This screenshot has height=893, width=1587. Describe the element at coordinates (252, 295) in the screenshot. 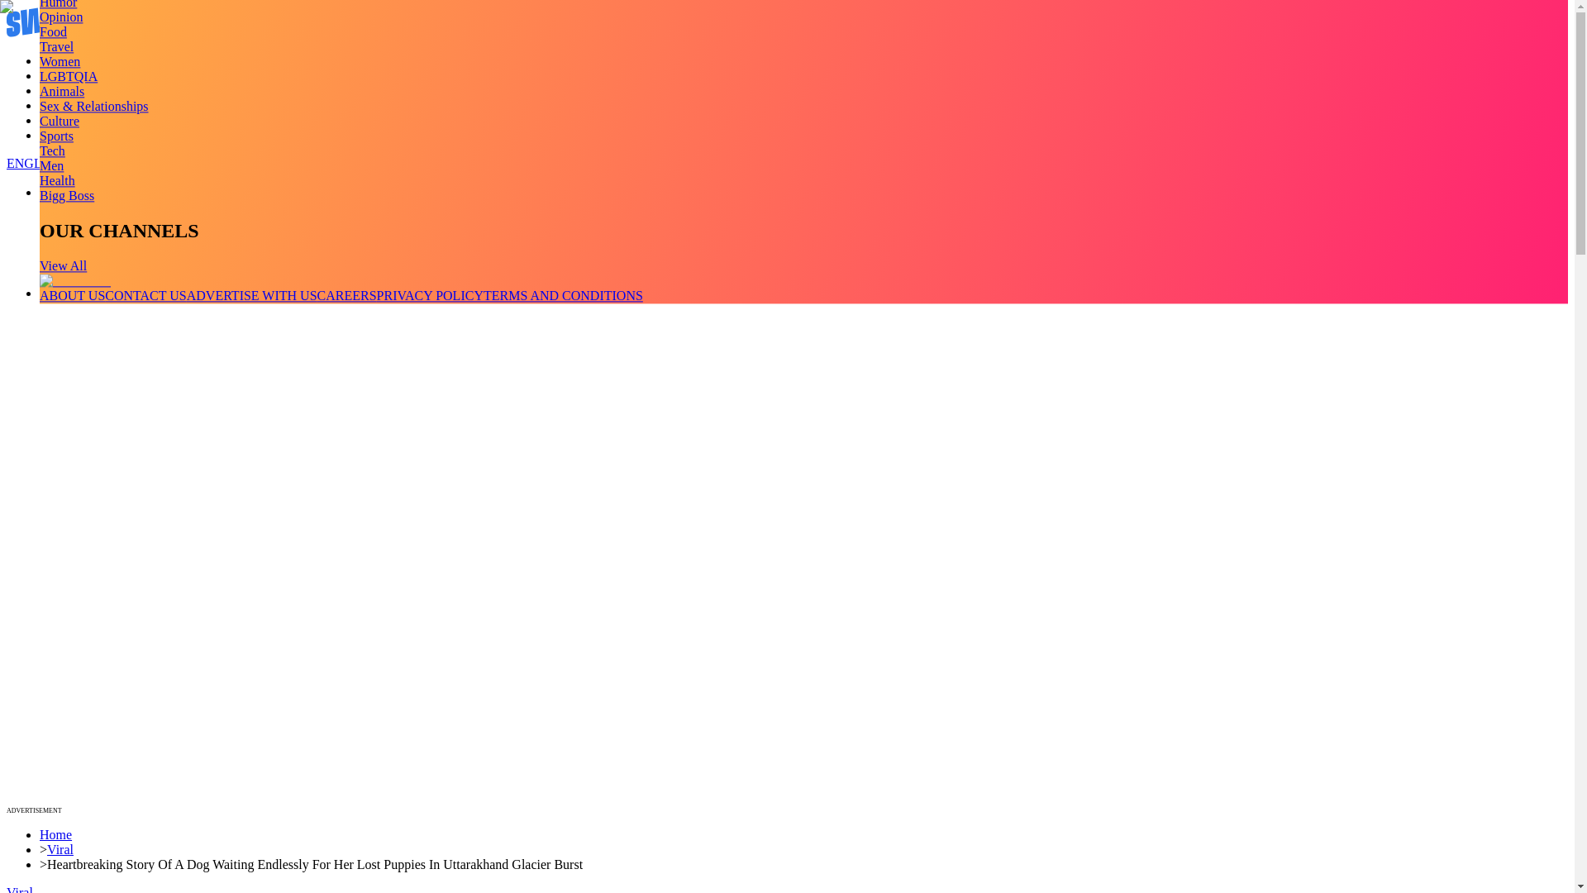

I see `ADVERTISE WITH US` at that location.